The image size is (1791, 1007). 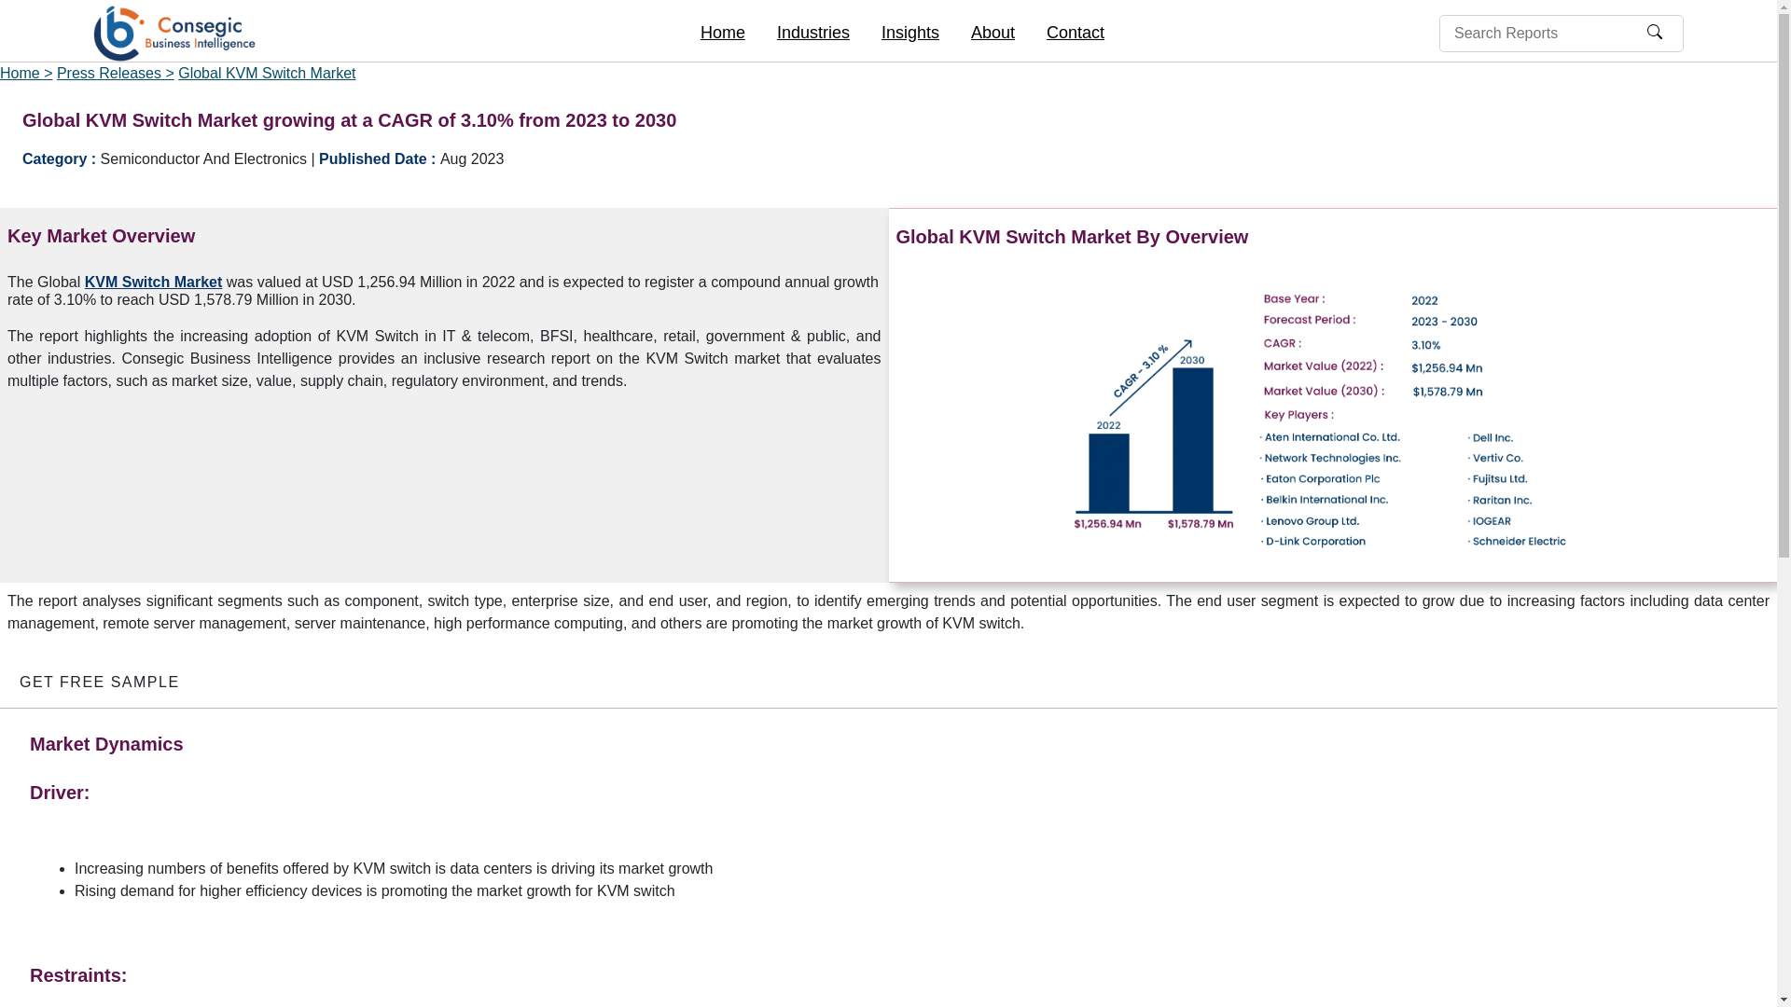 What do you see at coordinates (909, 33) in the screenshot?
I see `Insights` at bounding box center [909, 33].